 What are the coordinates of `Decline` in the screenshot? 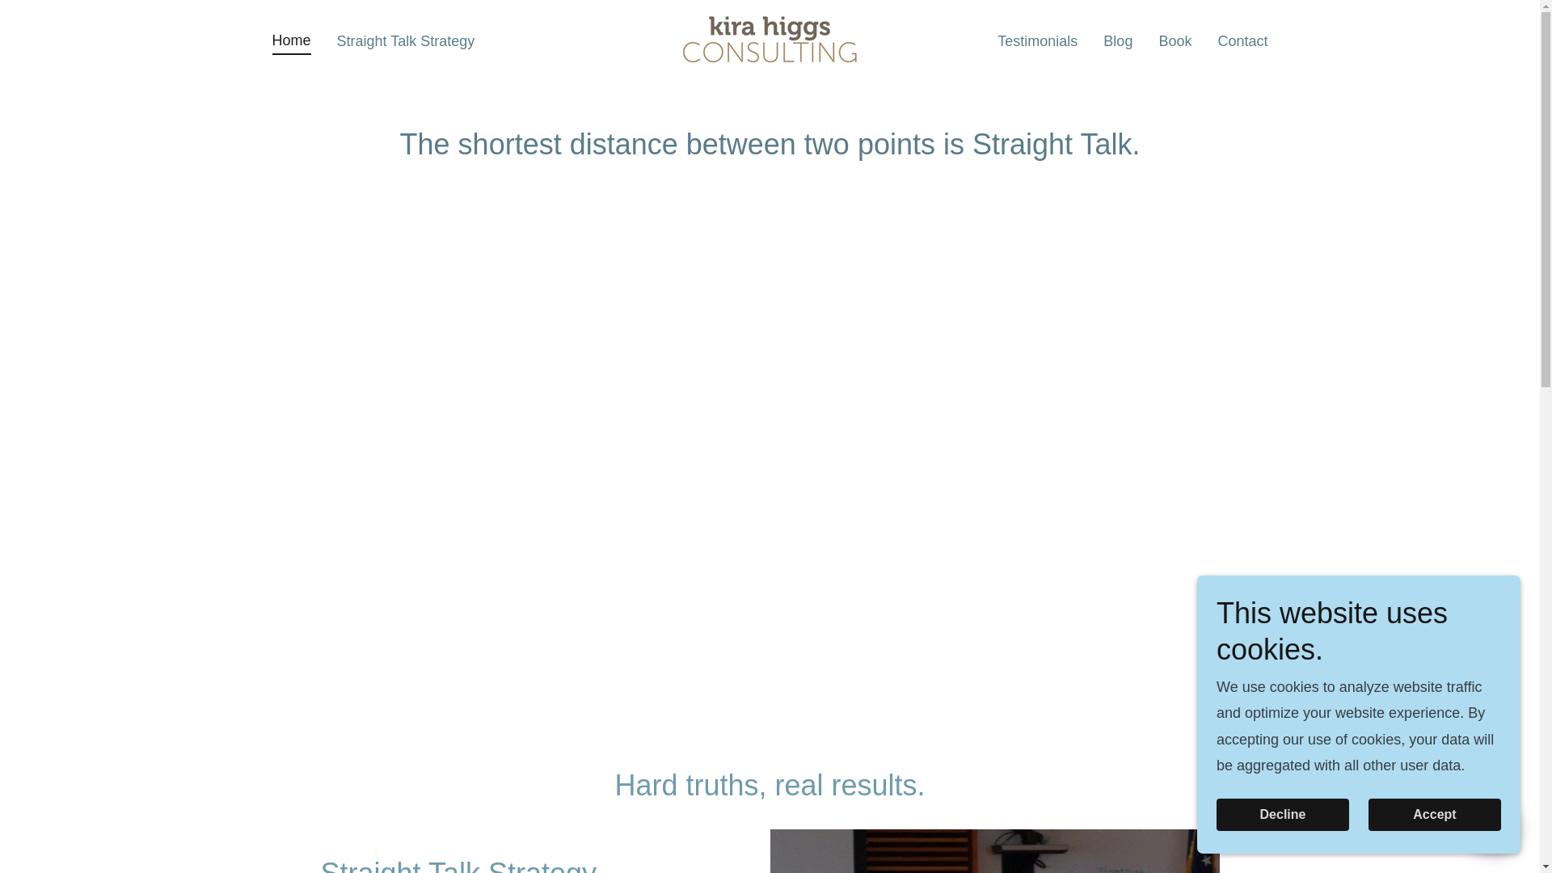 It's located at (1282, 815).